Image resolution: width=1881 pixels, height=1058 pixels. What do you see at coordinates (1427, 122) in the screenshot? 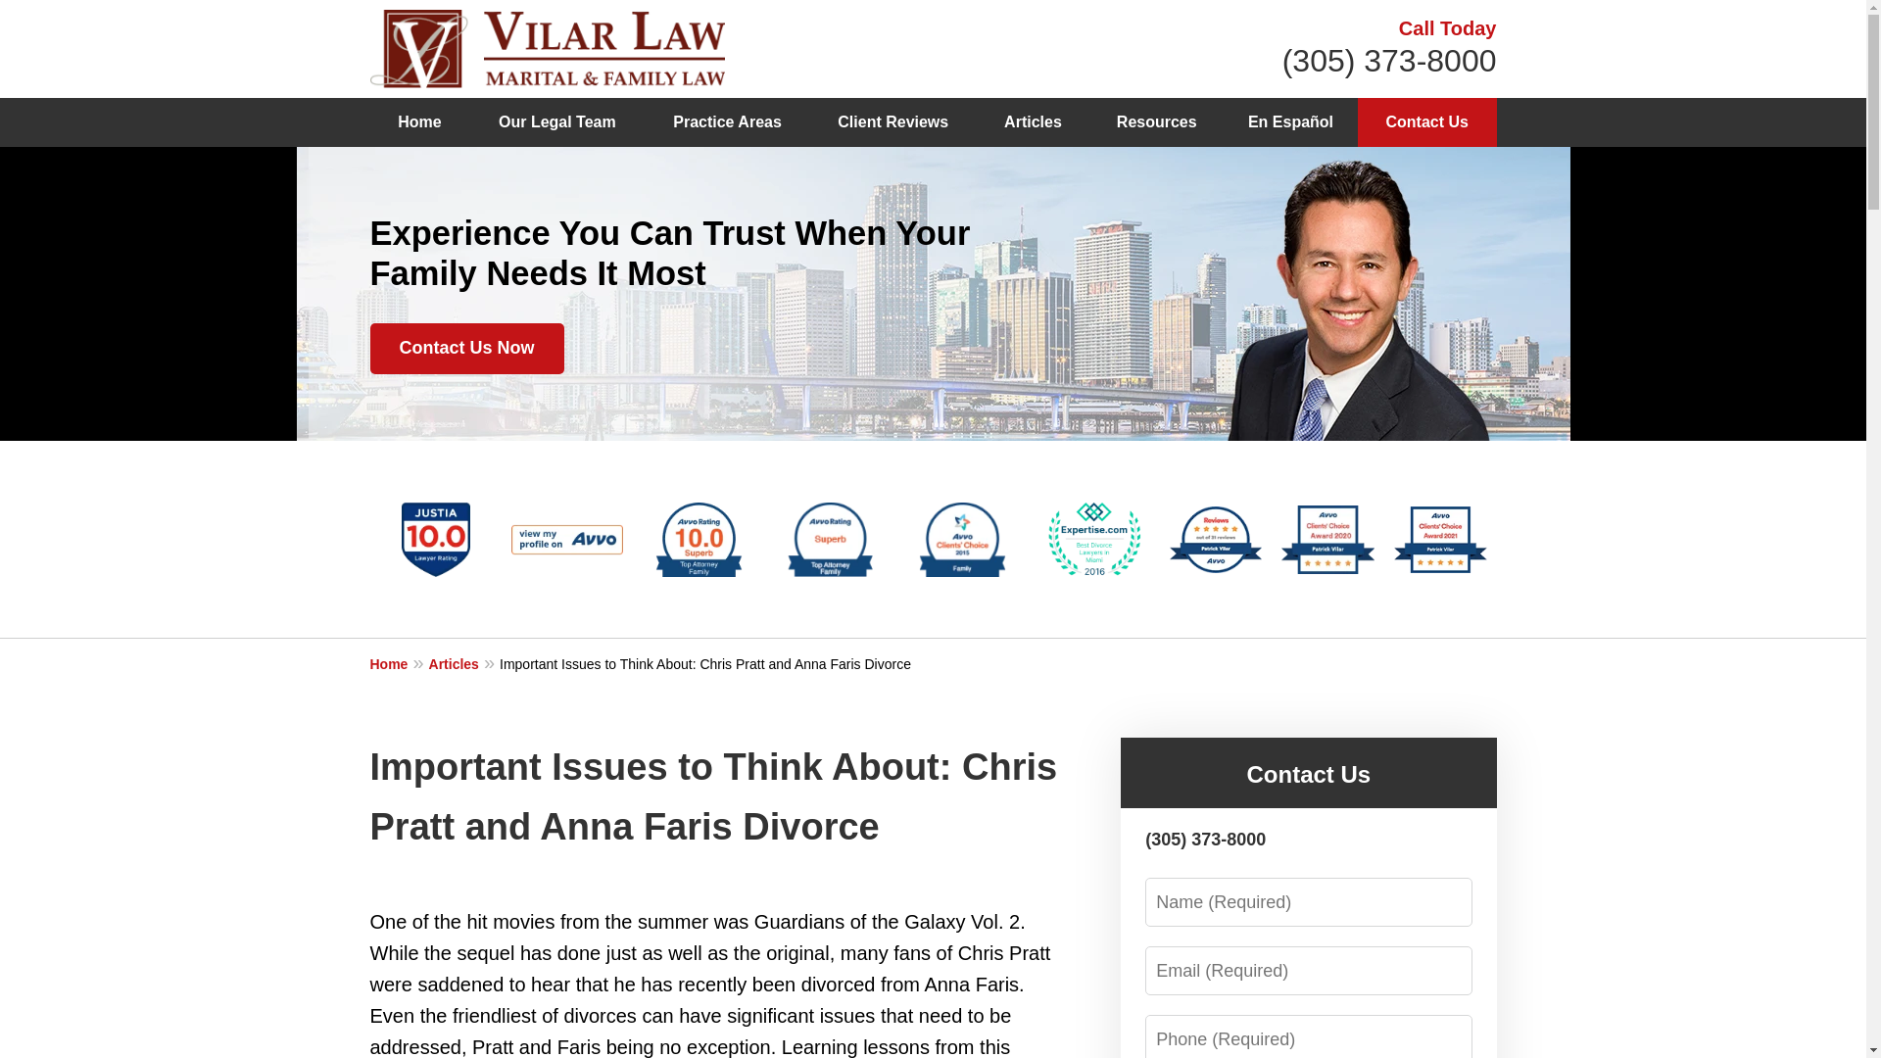
I see `Contact Us` at bounding box center [1427, 122].